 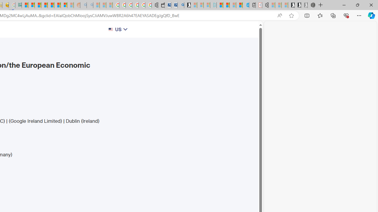 I want to click on Student Loan Update: Forgiveness Program Ends This Month, so click(x=44, y=5).